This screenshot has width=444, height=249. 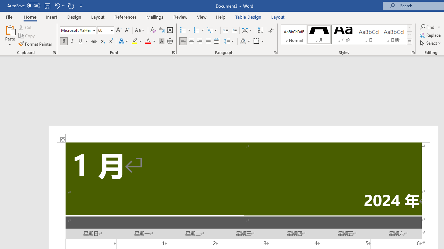 What do you see at coordinates (54, 53) in the screenshot?
I see `Office Clipboard...` at bounding box center [54, 53].